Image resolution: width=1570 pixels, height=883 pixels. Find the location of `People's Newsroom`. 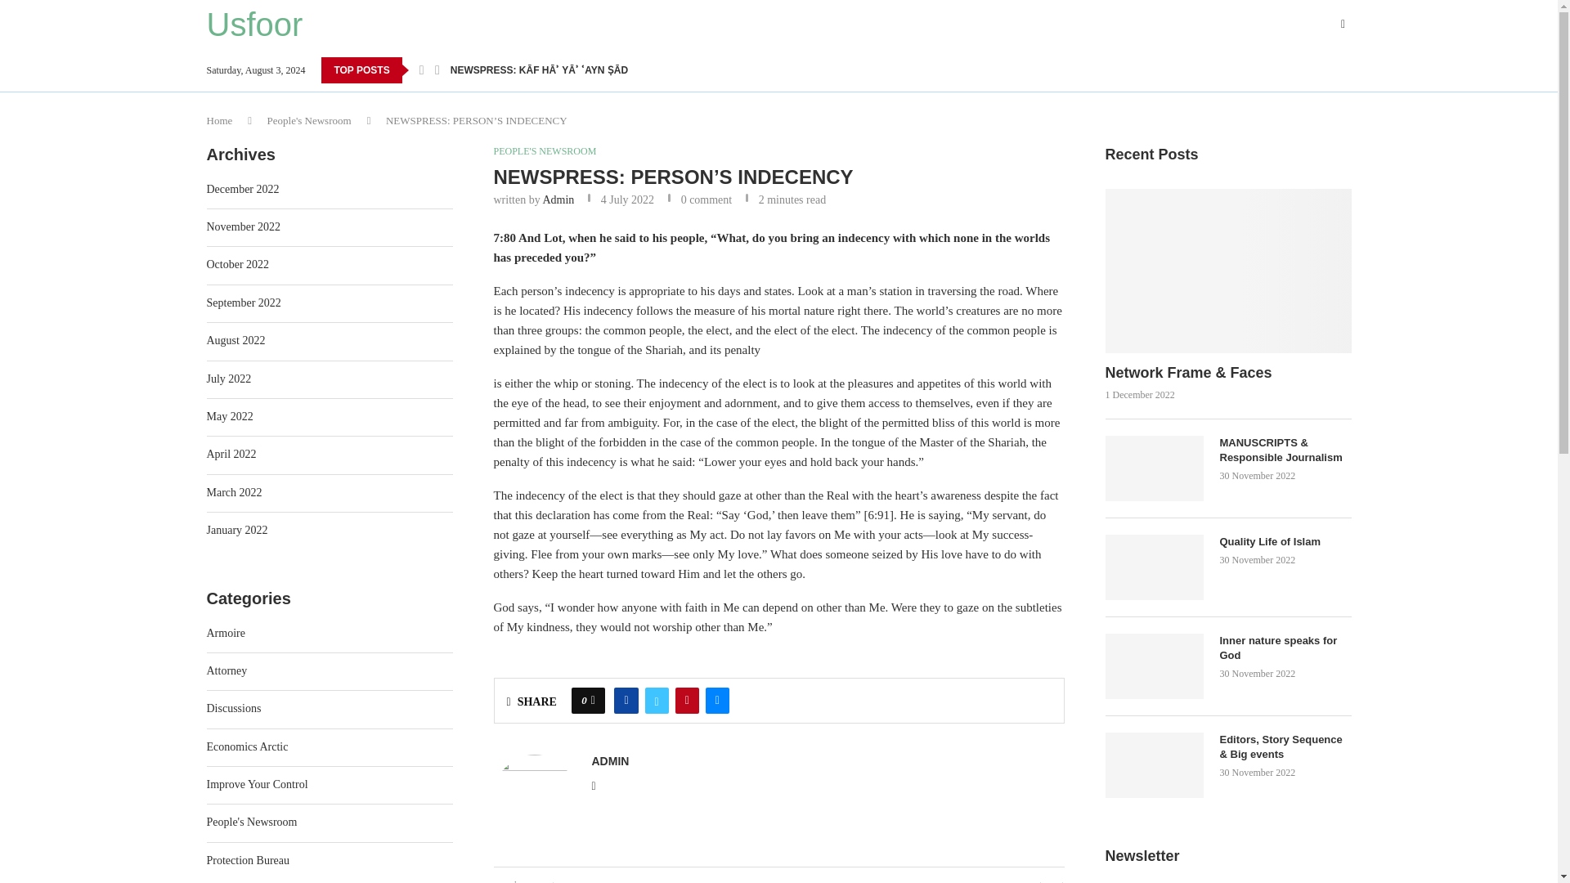

People's Newsroom is located at coordinates (309, 121).